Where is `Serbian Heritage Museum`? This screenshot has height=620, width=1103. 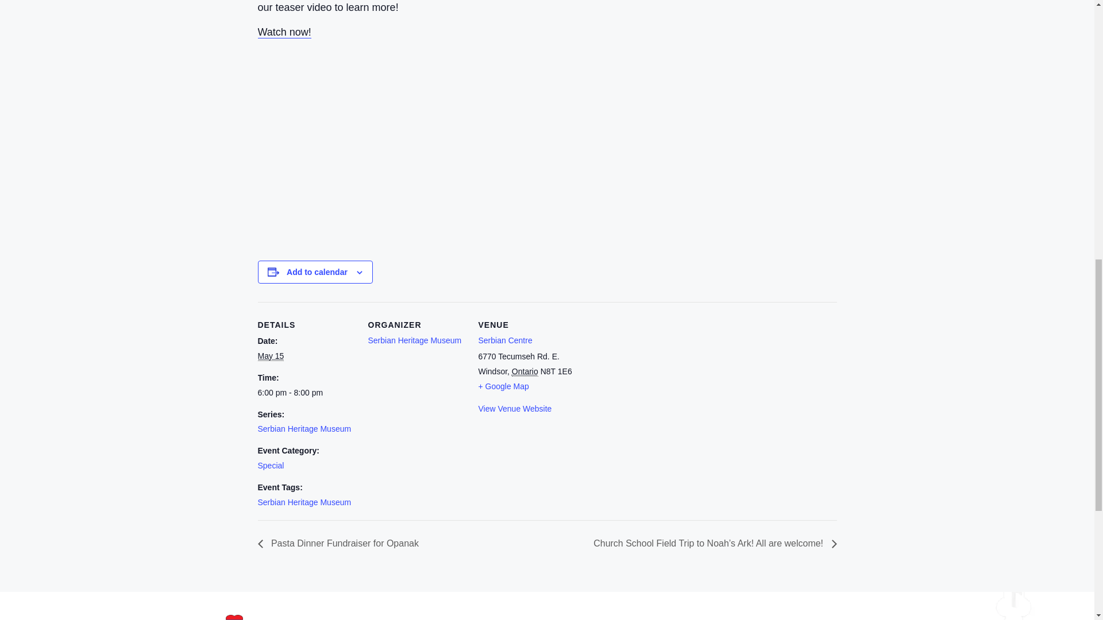
Serbian Heritage Museum is located at coordinates (303, 428).